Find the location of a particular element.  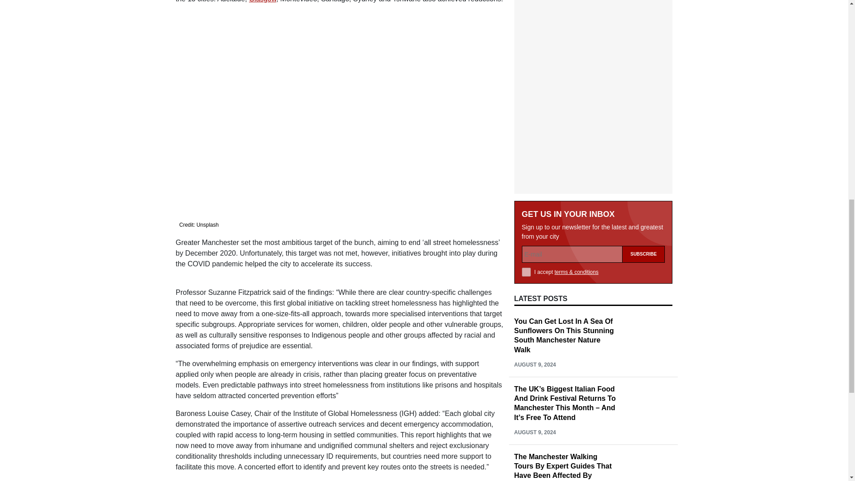

Subscribe is located at coordinates (643, 200).